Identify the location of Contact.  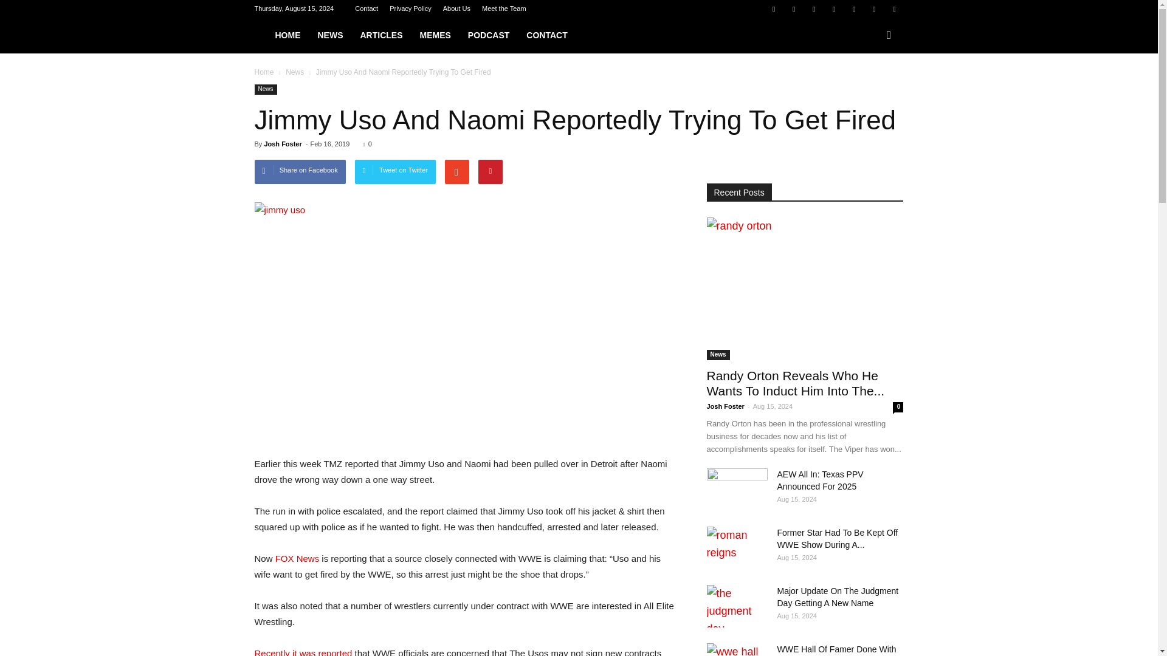
(366, 9).